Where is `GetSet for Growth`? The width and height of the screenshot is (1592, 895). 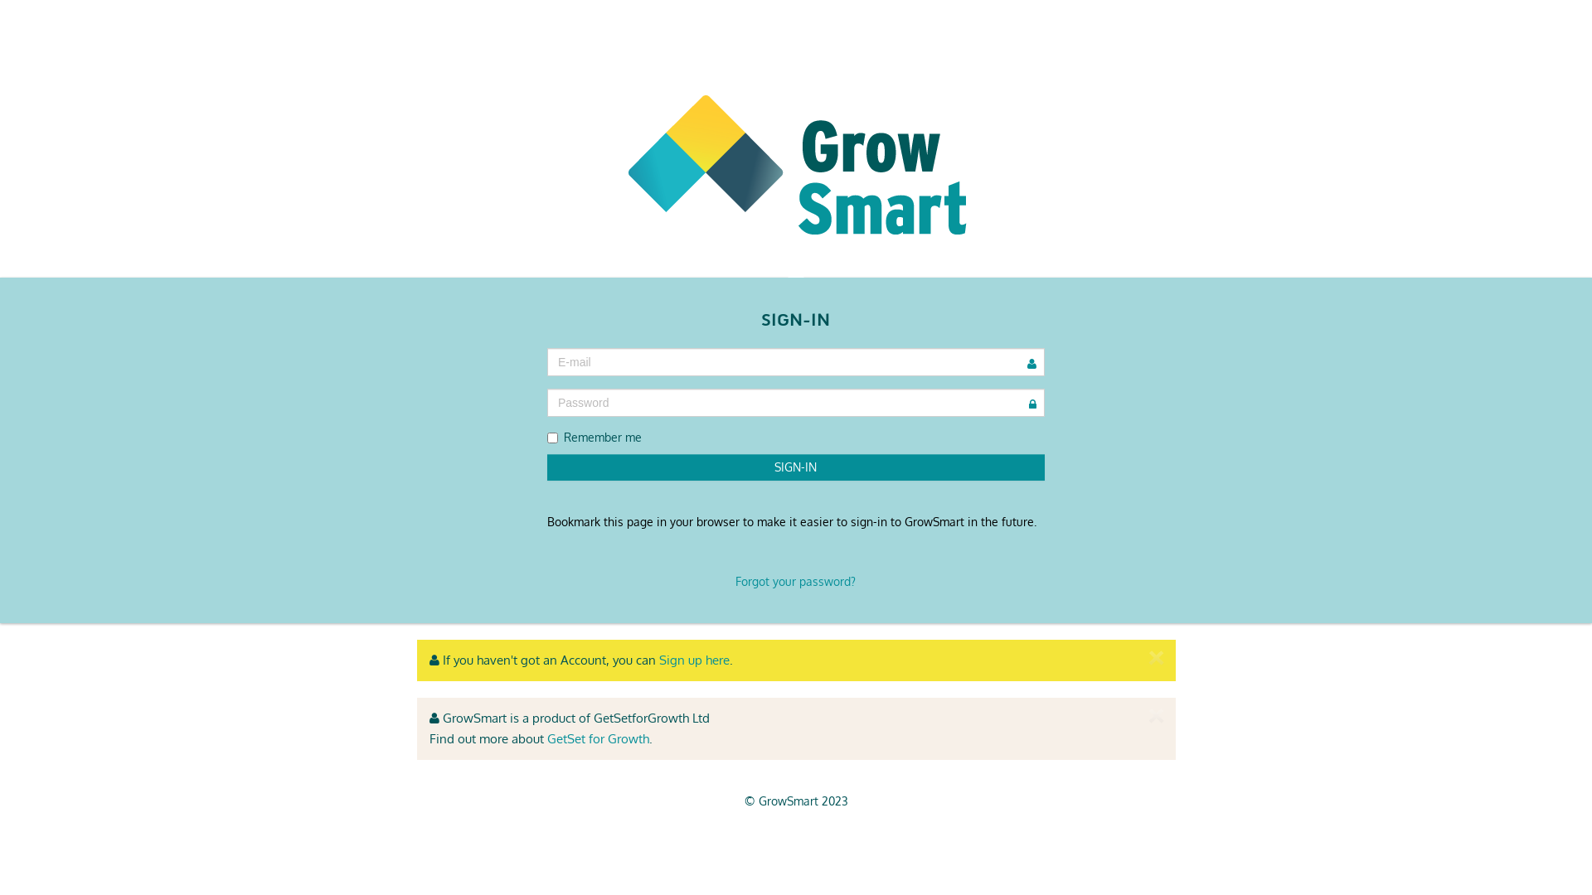
GetSet for Growth is located at coordinates (599, 739).